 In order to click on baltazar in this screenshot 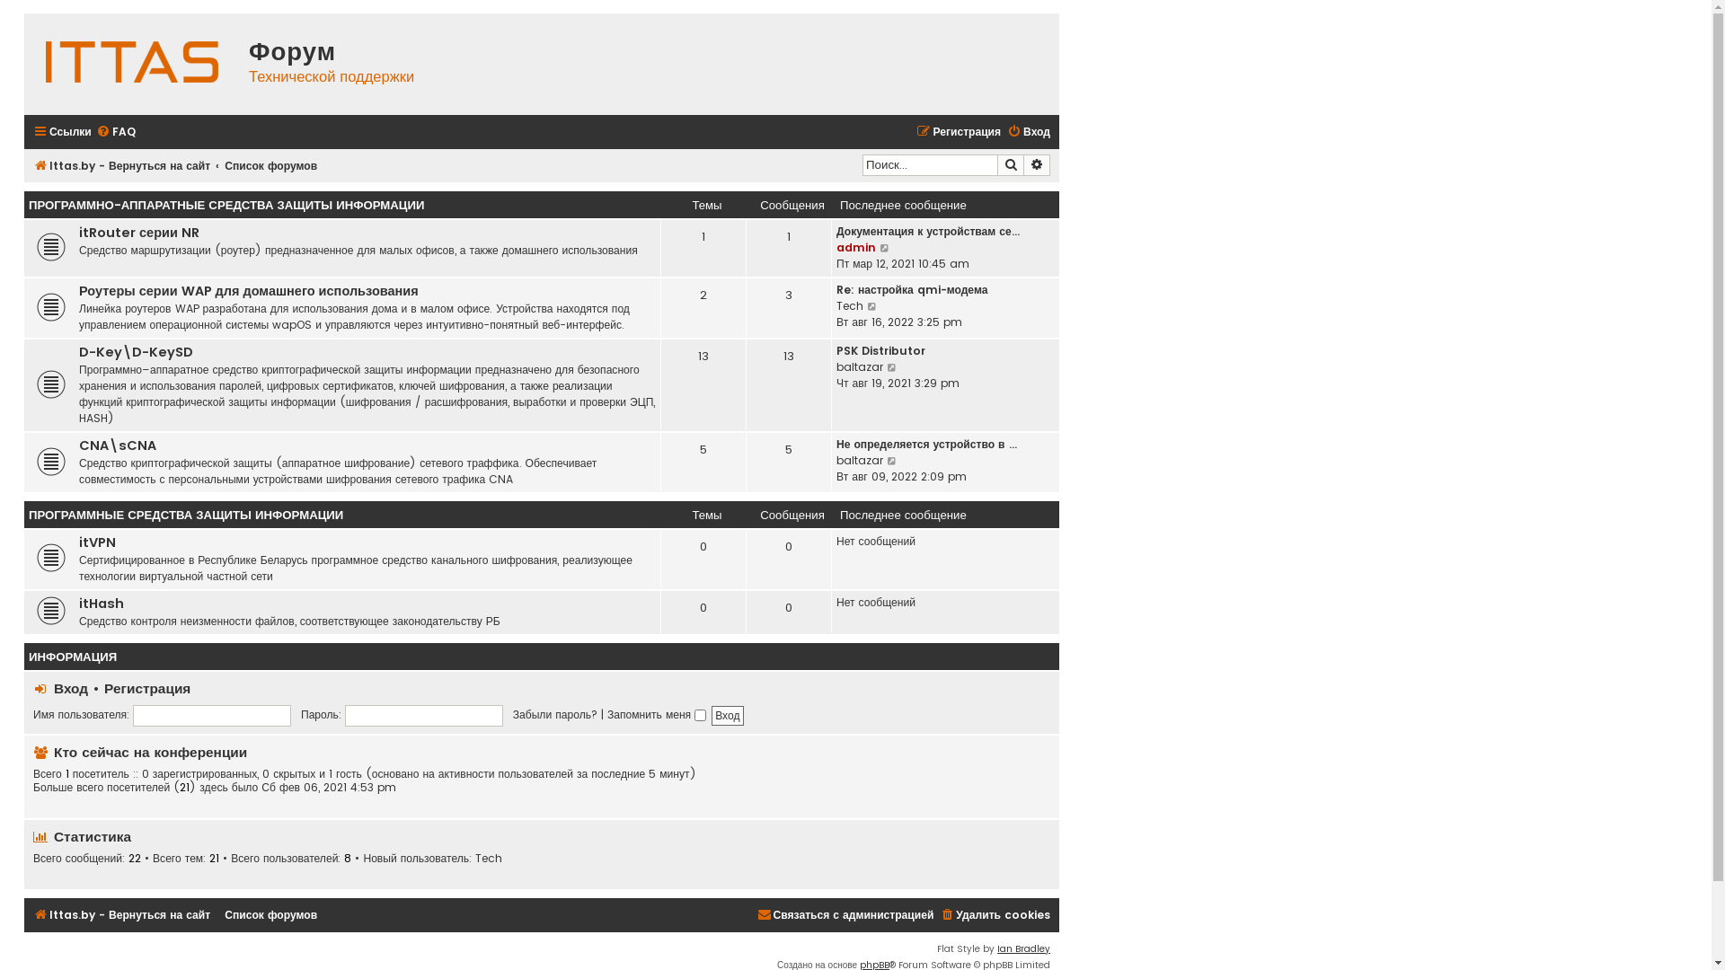, I will do `click(860, 461)`.